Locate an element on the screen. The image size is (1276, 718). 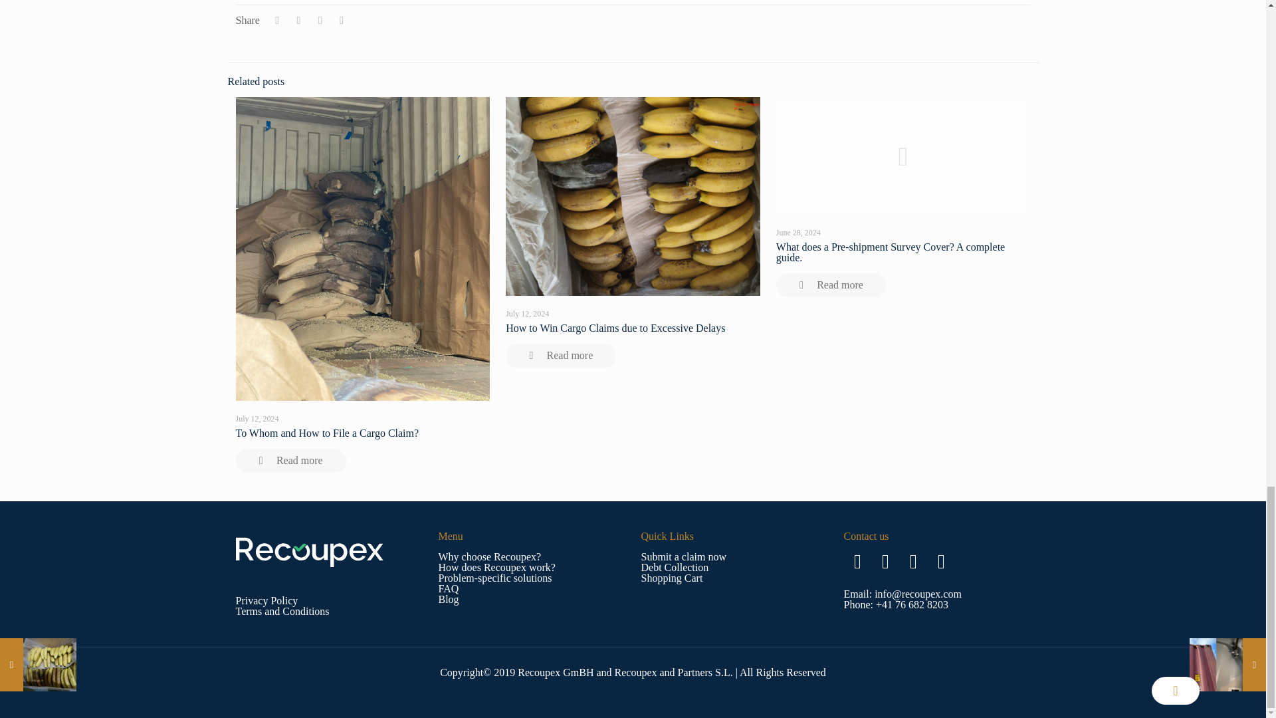
How does Recoupex work? is located at coordinates (497, 566).